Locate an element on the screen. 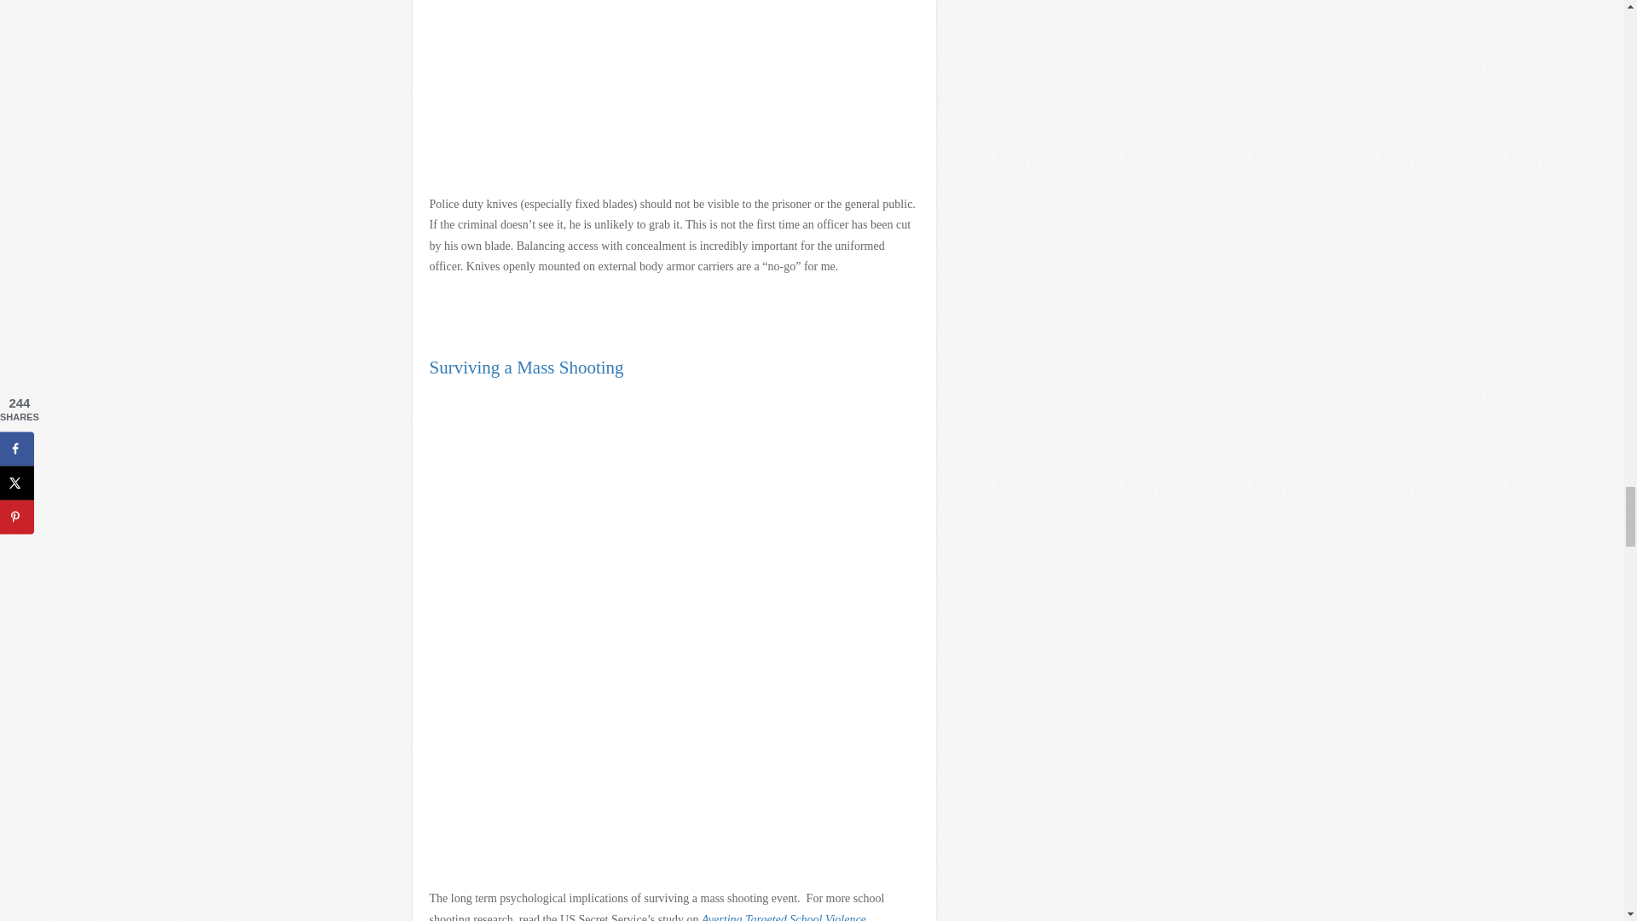 The image size is (1637, 921). Surviving a Mass Shooting is located at coordinates (526, 367).